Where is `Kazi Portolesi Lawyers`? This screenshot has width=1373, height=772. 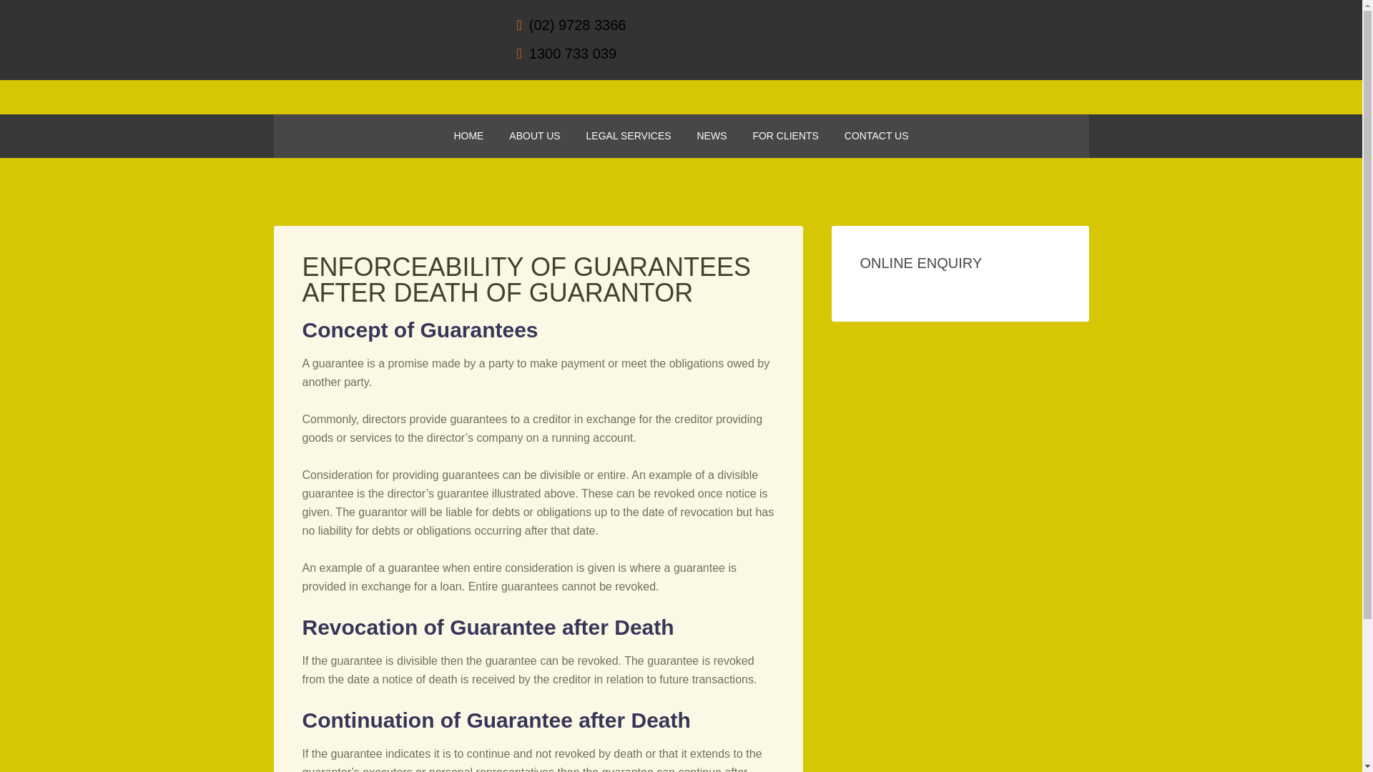
Kazi Portolesi Lawyers is located at coordinates (380, 21).